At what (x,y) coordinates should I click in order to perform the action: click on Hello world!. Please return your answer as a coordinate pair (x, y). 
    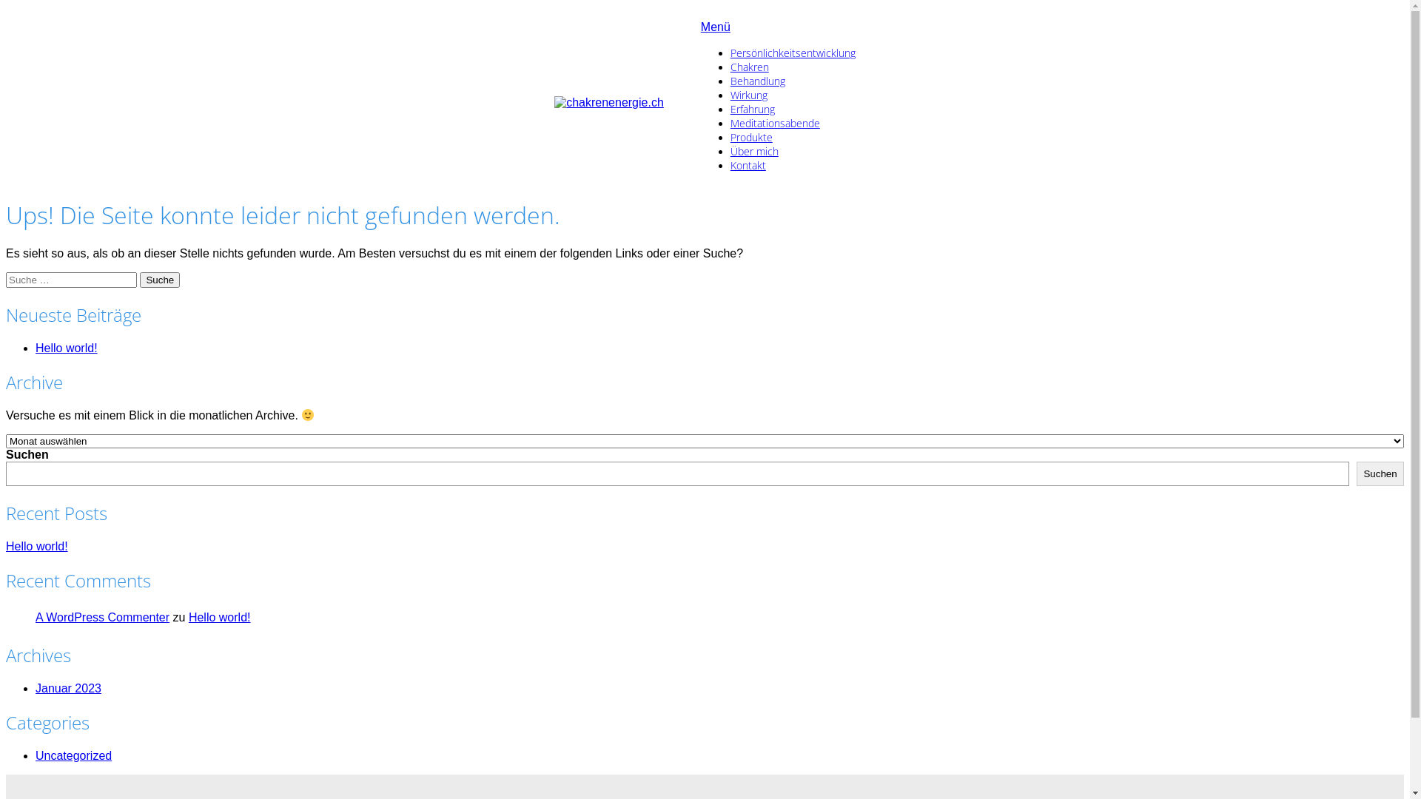
    Looking at the image, I should click on (37, 546).